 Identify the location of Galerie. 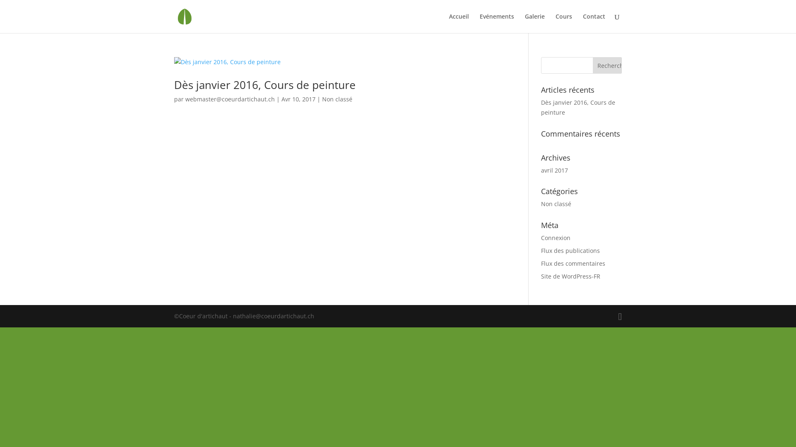
(535, 23).